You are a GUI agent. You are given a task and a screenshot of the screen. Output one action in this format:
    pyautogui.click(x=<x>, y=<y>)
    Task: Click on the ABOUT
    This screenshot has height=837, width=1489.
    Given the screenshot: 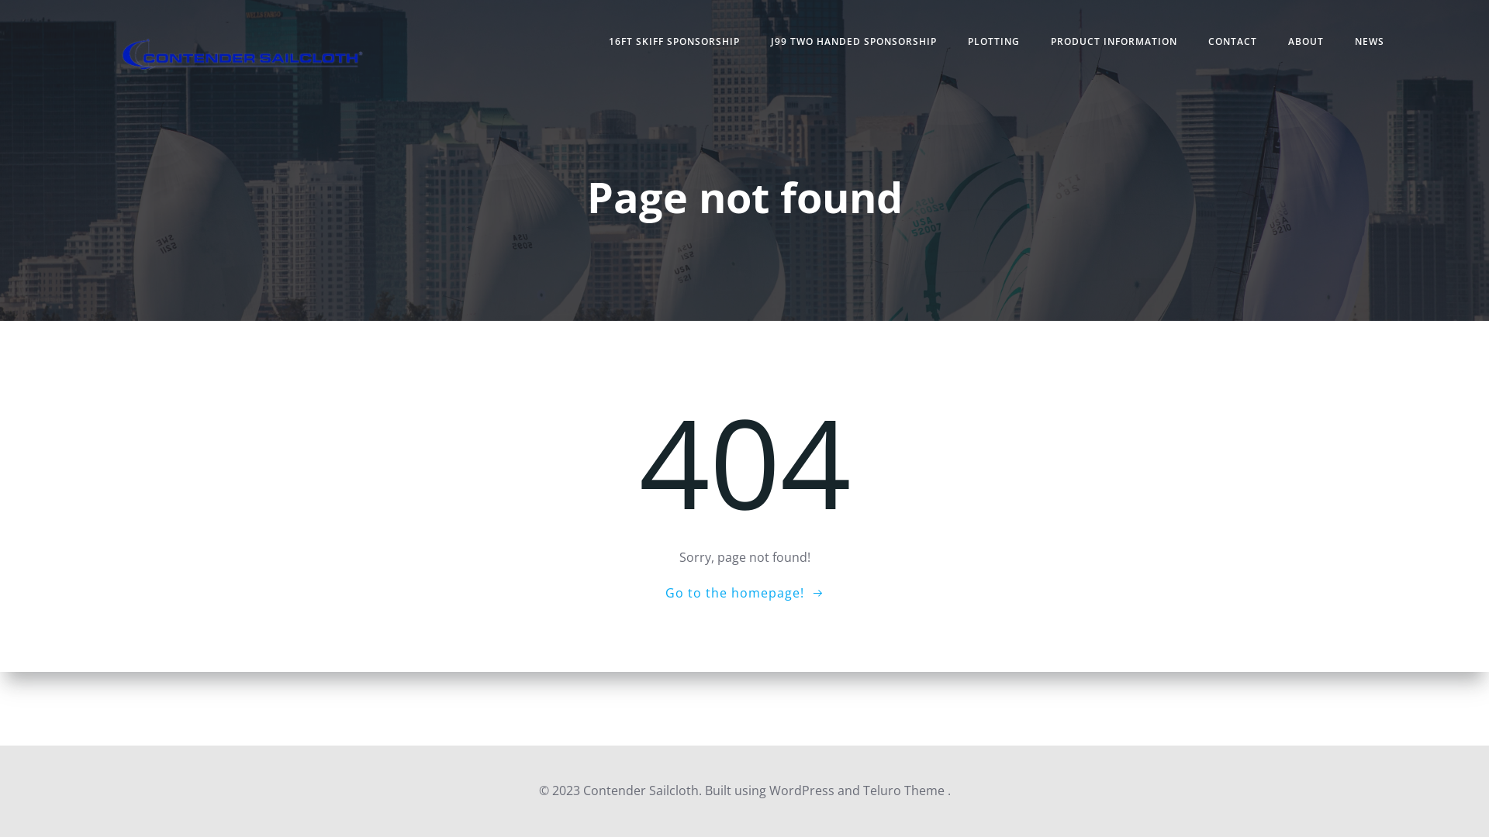 What is the action you would take?
    pyautogui.click(x=1306, y=42)
    